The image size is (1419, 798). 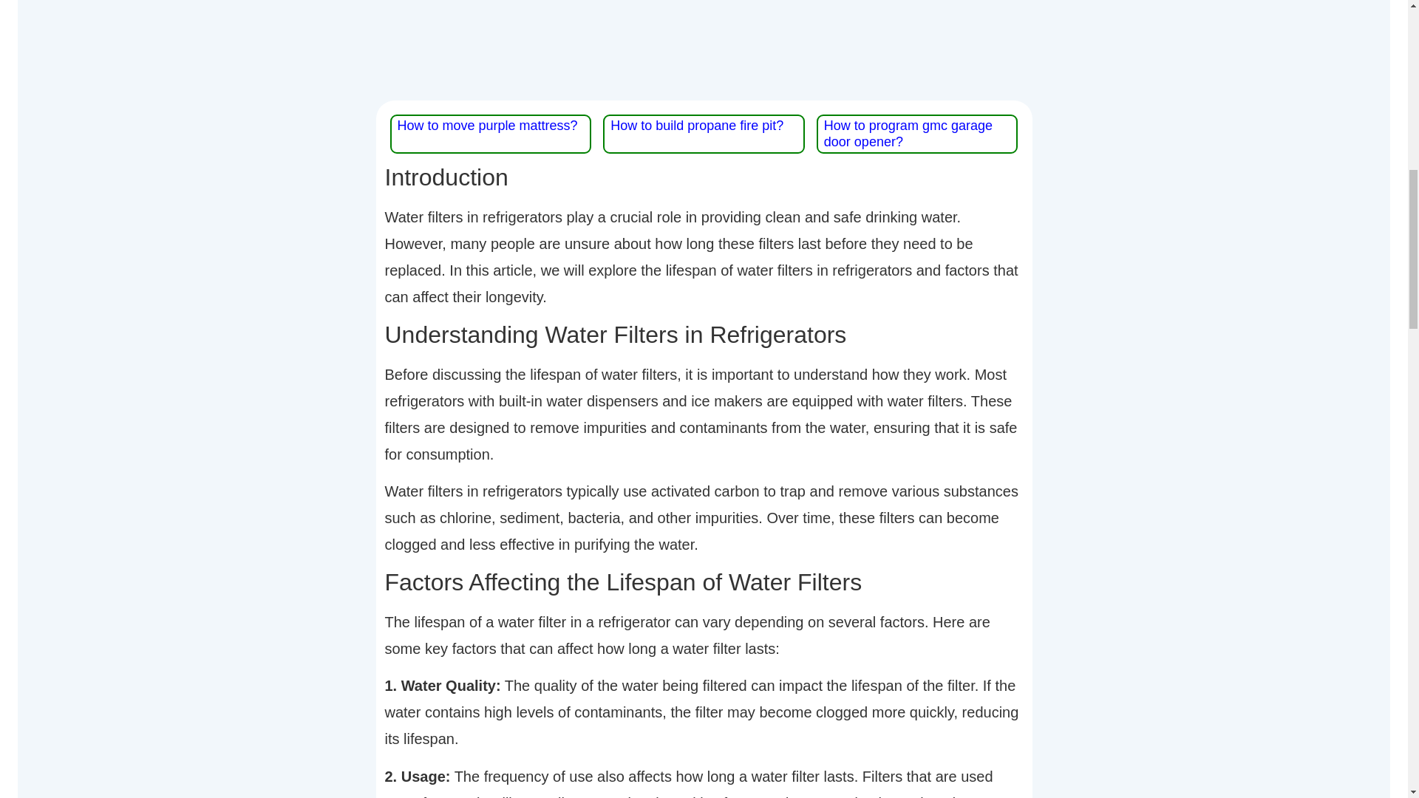 I want to click on How to build propane fire pit?, so click(x=696, y=126).